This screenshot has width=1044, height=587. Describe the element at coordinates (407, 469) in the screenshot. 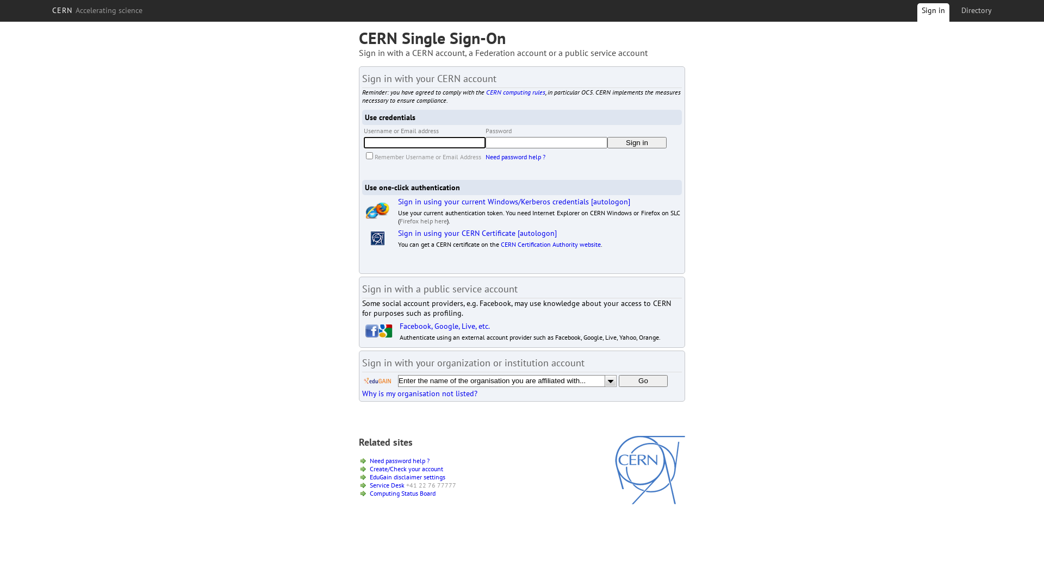

I see `Create/Check your account` at that location.